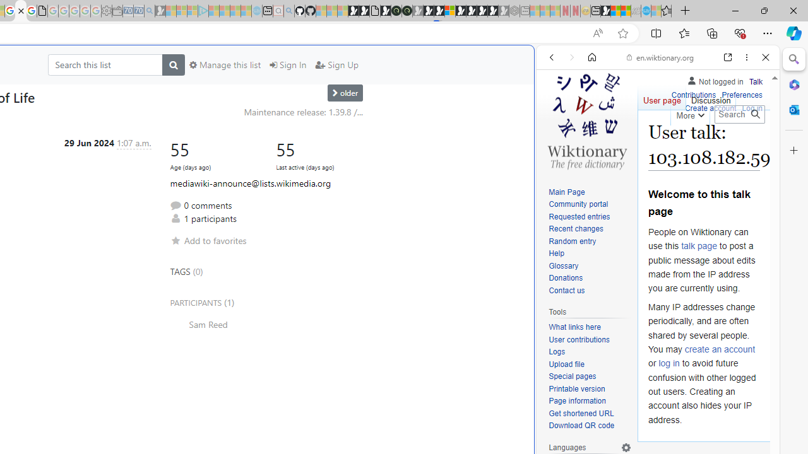  What do you see at coordinates (756, 79) in the screenshot?
I see `Talk` at bounding box center [756, 79].